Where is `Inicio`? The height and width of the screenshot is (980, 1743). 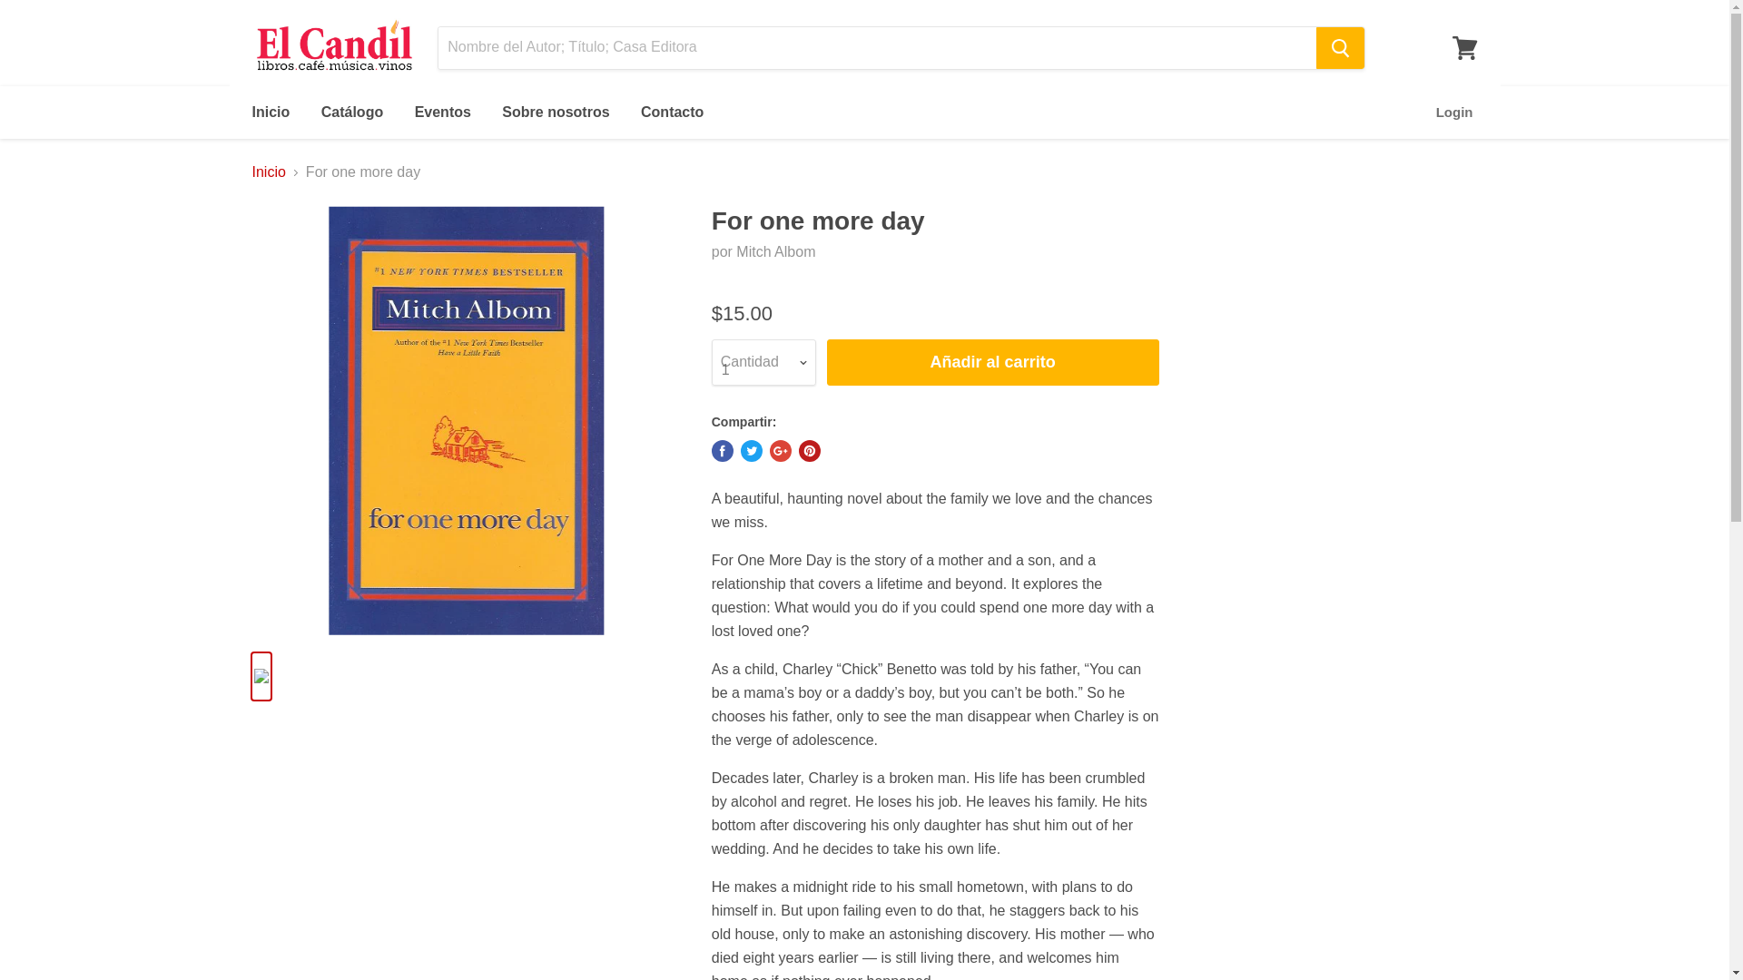 Inicio is located at coordinates (271, 112).